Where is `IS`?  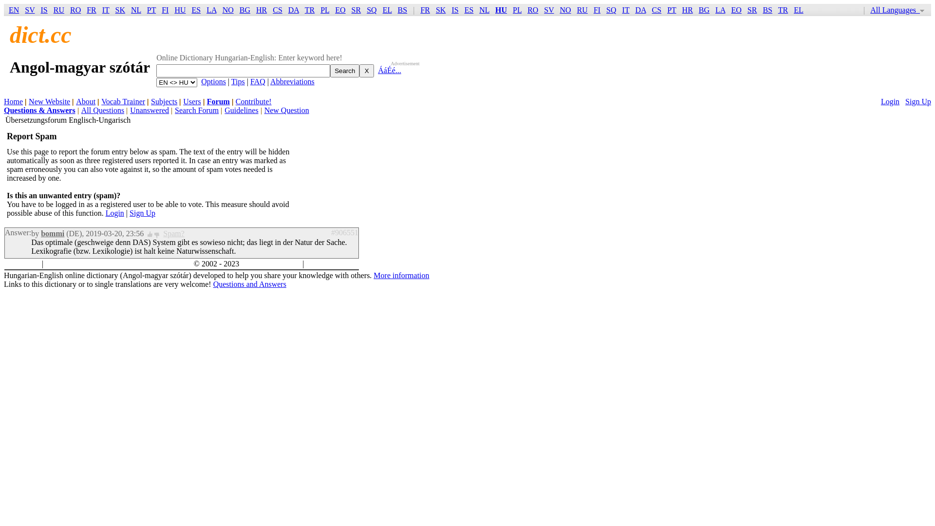
IS is located at coordinates (44, 10).